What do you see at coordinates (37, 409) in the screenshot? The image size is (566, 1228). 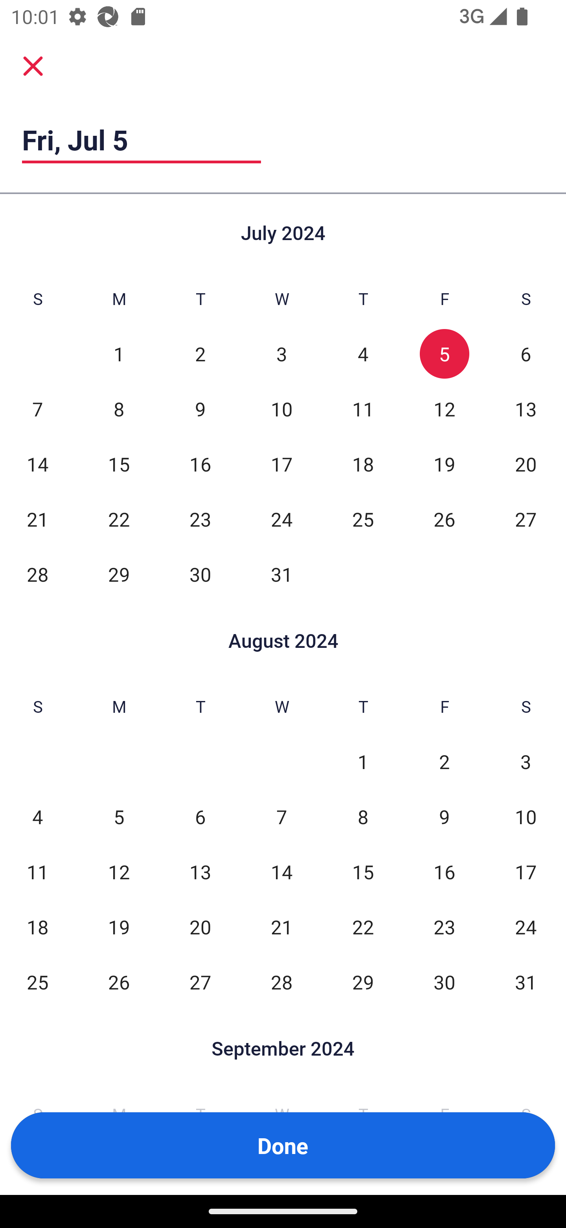 I see `7 Sun, Jul 7, Not Selected` at bounding box center [37, 409].